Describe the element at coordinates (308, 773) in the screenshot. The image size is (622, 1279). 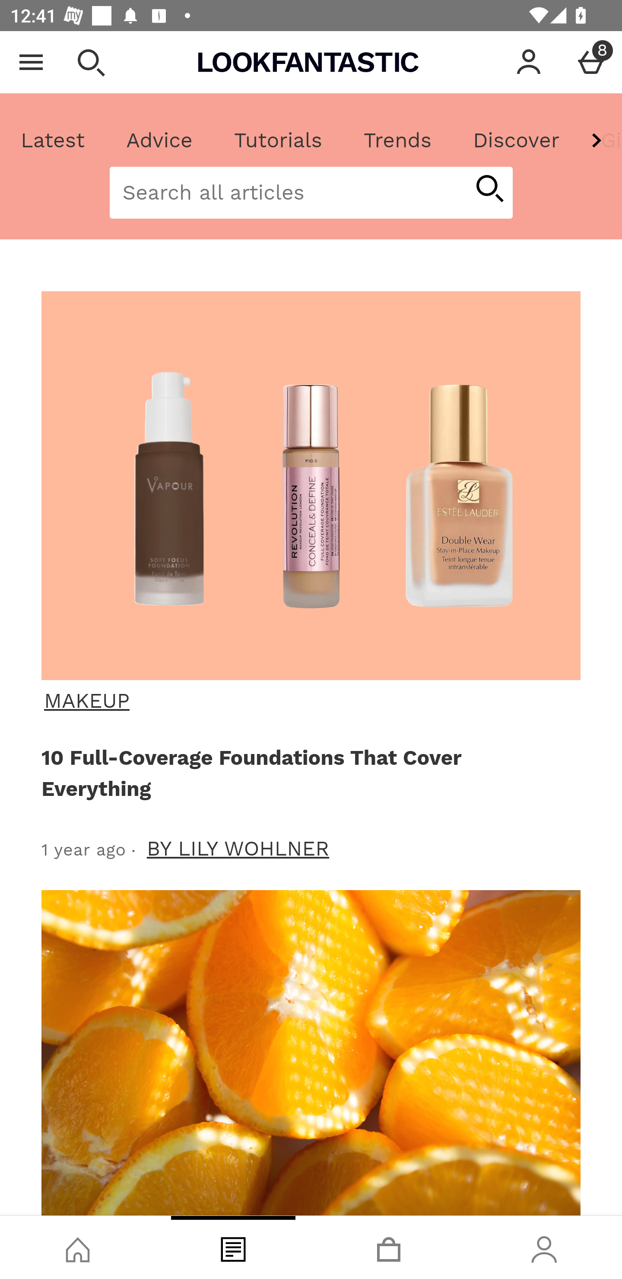
I see `10 Full-Coverage Foundations That Cover Everything` at that location.